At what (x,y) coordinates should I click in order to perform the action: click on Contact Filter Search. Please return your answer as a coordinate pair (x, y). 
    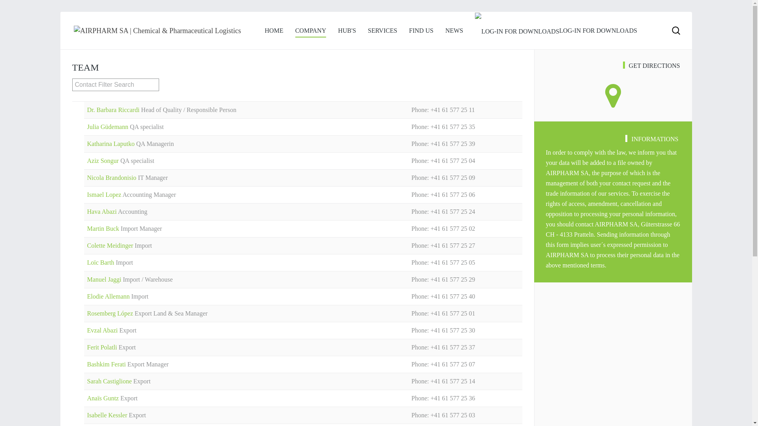
    Looking at the image, I should click on (115, 85).